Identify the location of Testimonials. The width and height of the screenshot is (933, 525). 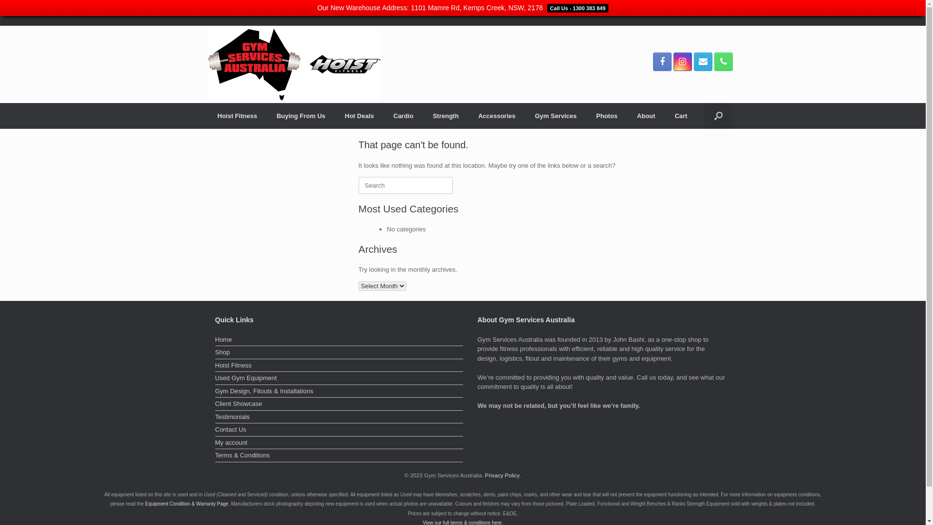
(339, 418).